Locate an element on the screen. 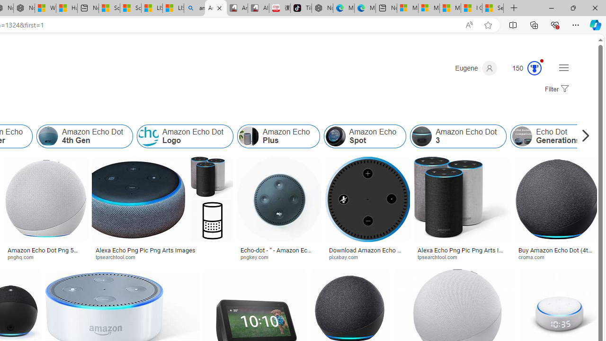  Microsoft Rewards 147 is located at coordinates (523, 68).